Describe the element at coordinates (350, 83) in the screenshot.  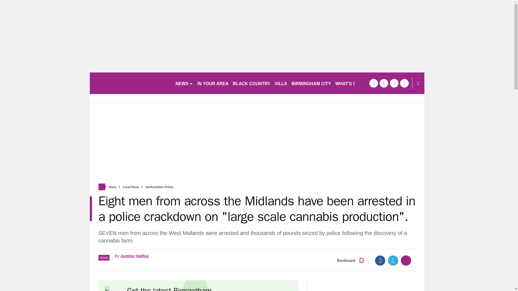
I see `WHAT'S ON` at that location.